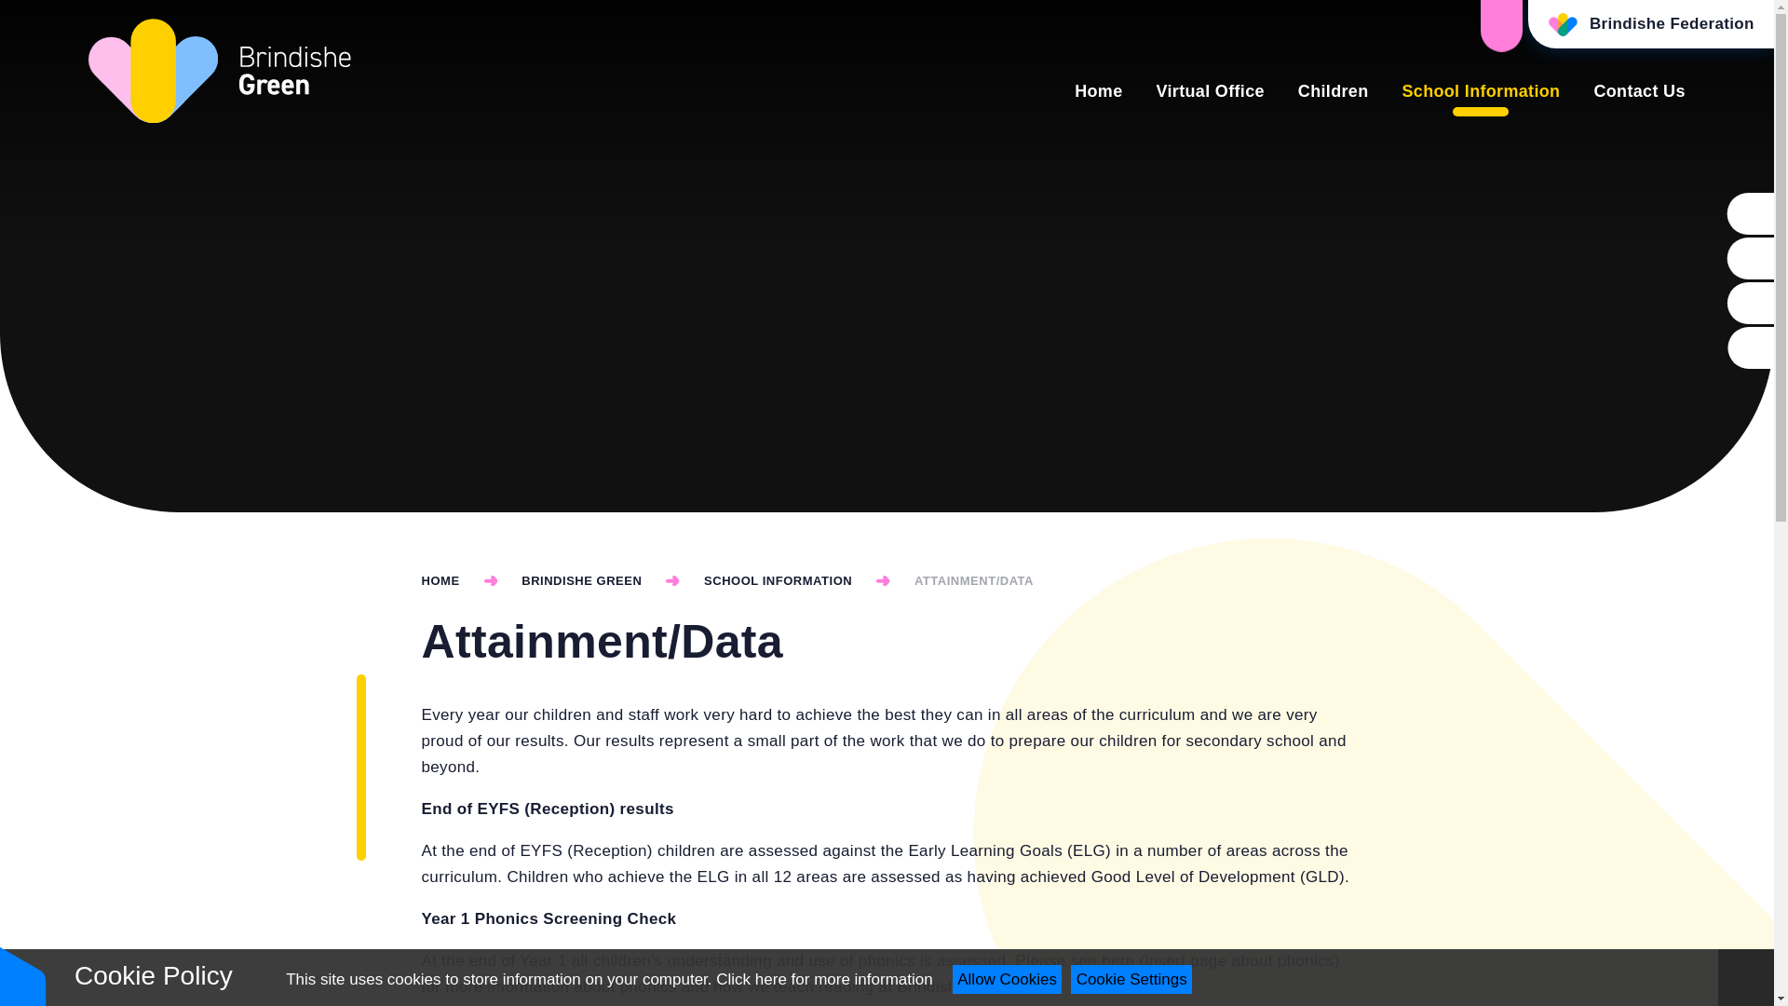  What do you see at coordinates (823, 979) in the screenshot?
I see `See cookie policy` at bounding box center [823, 979].